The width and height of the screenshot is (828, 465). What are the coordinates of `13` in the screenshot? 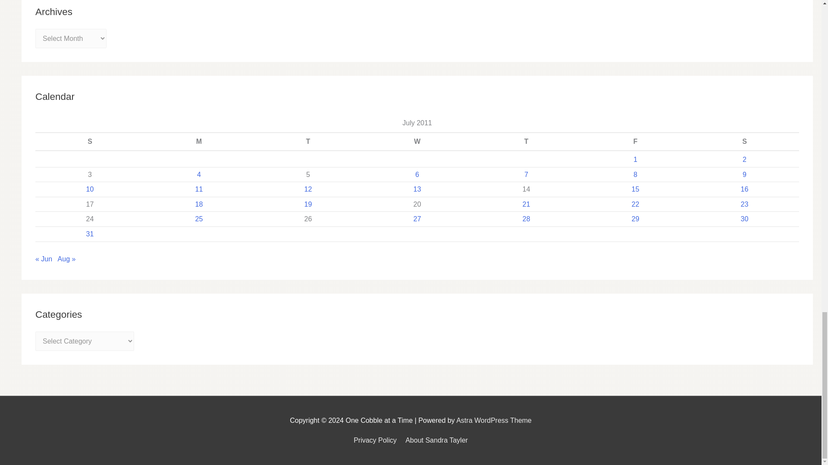 It's located at (417, 189).